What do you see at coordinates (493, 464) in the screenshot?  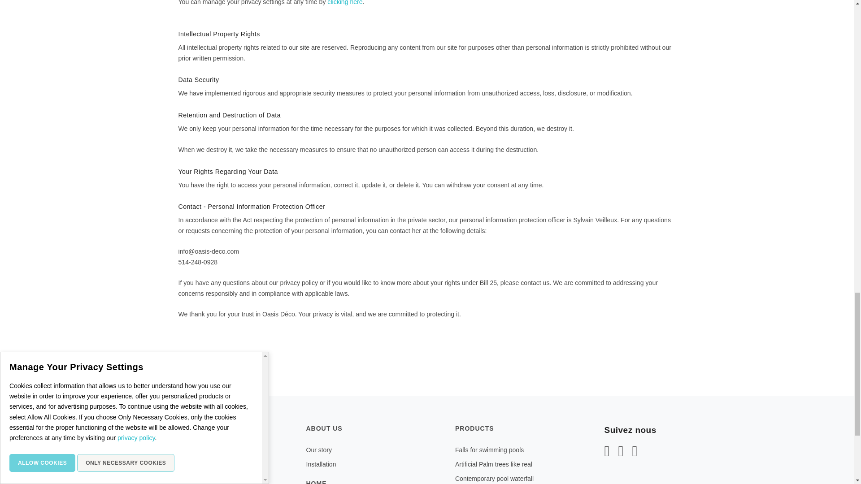 I see `Artificial Palm trees like real` at bounding box center [493, 464].